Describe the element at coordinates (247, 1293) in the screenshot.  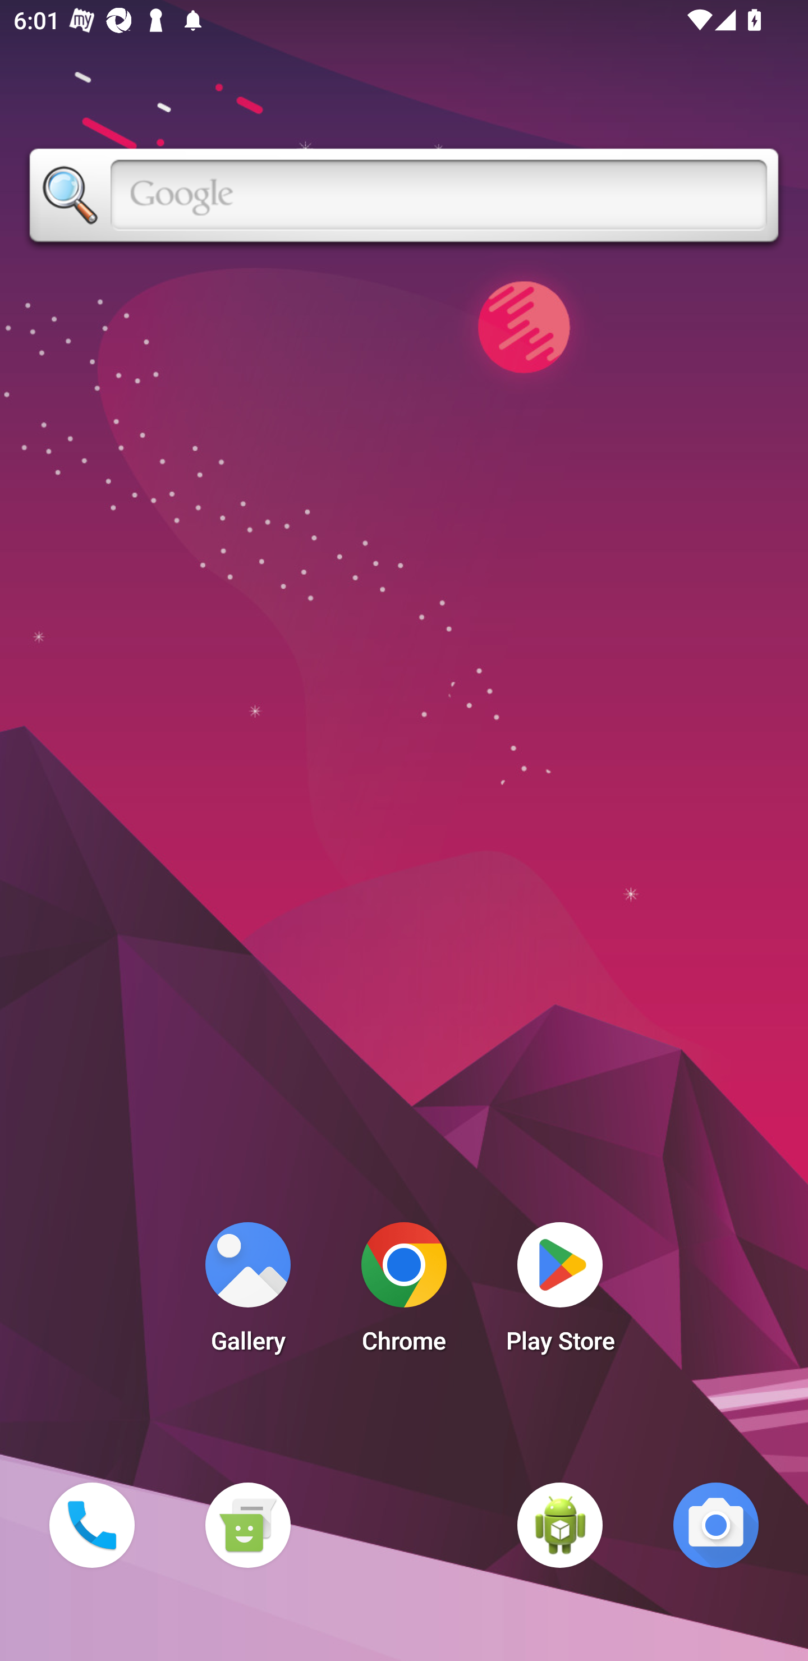
I see `Gallery` at that location.